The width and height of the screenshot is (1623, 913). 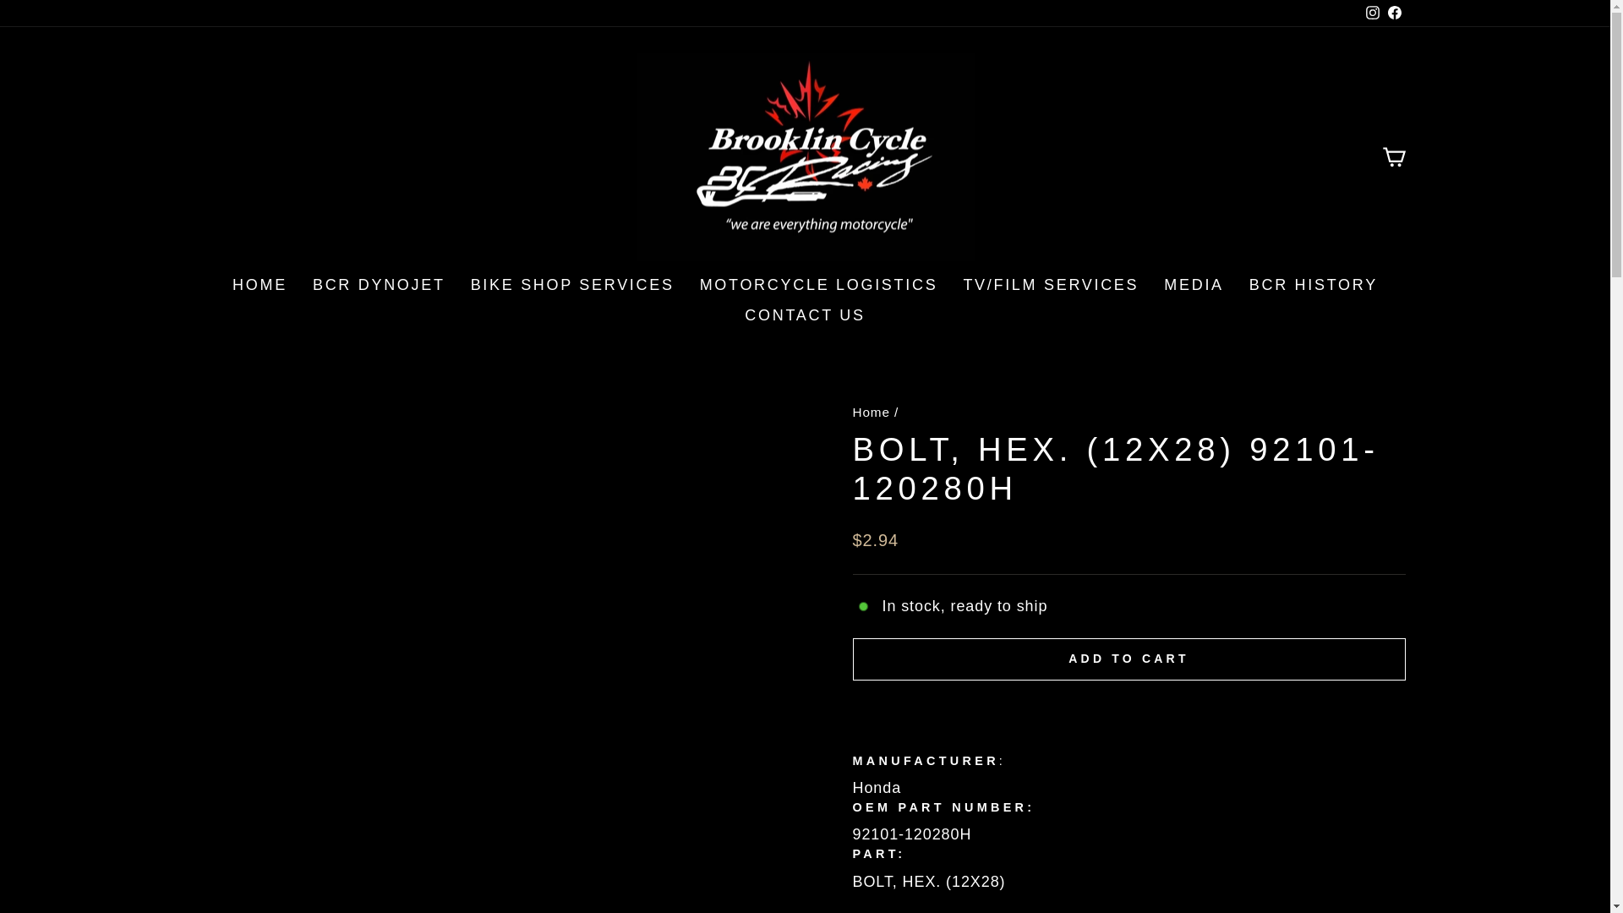 What do you see at coordinates (871, 412) in the screenshot?
I see `Home` at bounding box center [871, 412].